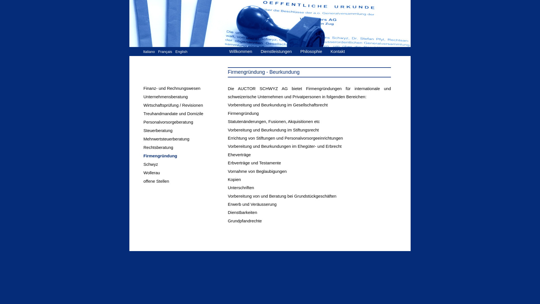  I want to click on Wollerau, so click(185, 173).